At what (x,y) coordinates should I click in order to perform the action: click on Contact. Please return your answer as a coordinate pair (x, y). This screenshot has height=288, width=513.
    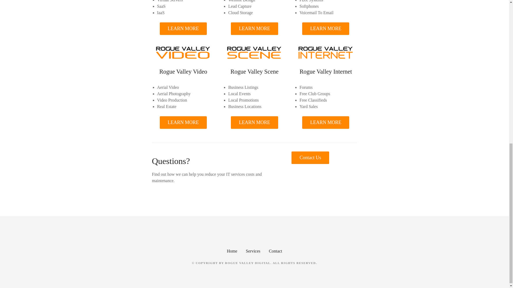
    Looking at the image, I should click on (275, 251).